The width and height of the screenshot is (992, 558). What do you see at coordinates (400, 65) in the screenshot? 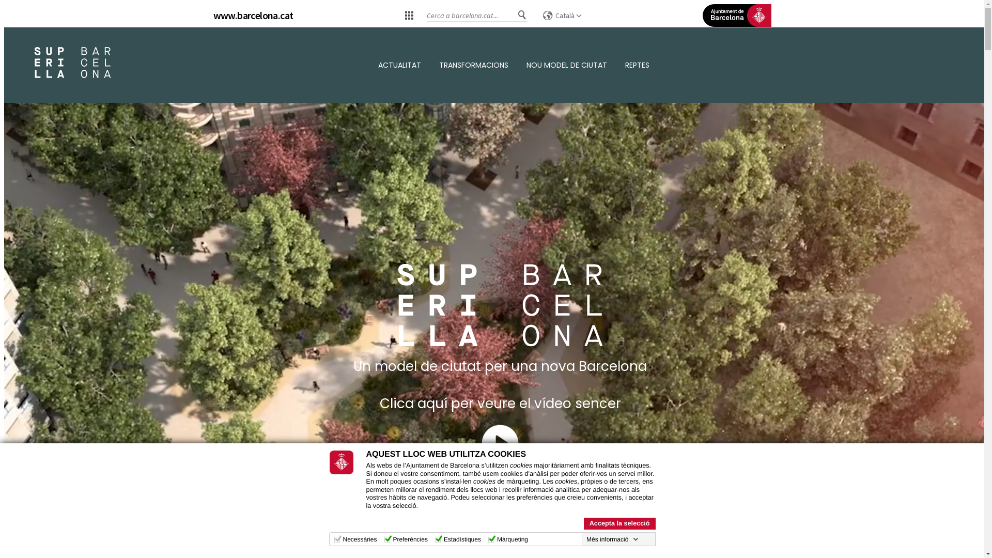
I see `ACTUALITAT` at bounding box center [400, 65].